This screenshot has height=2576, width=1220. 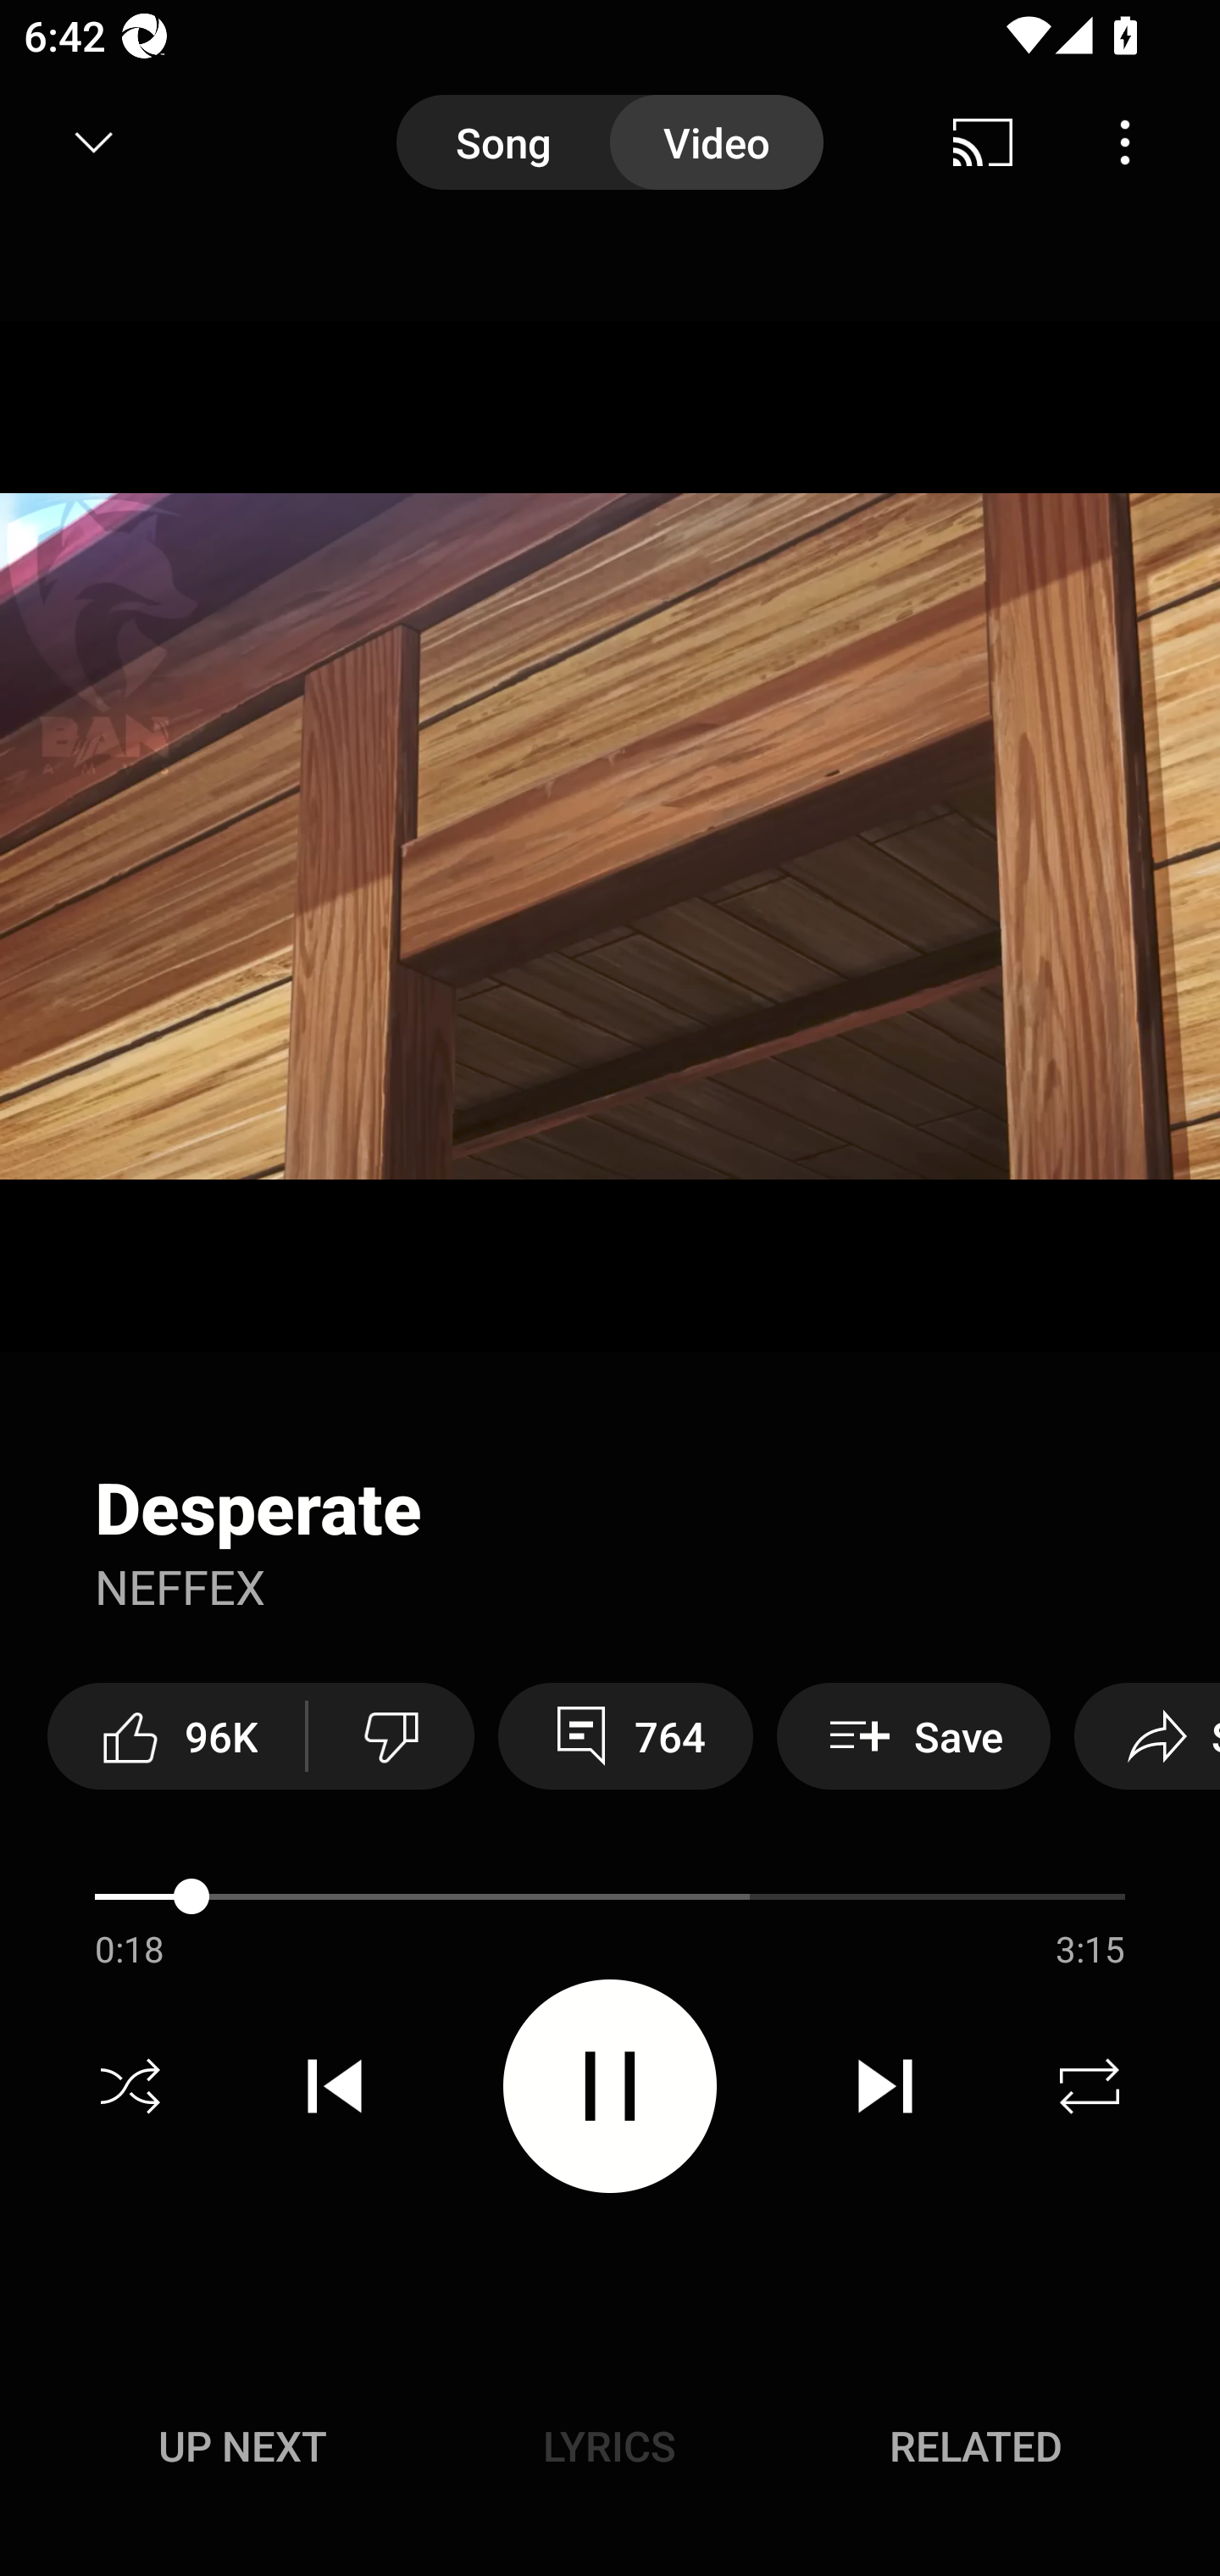 I want to click on Next track, so click(x=884, y=2086).